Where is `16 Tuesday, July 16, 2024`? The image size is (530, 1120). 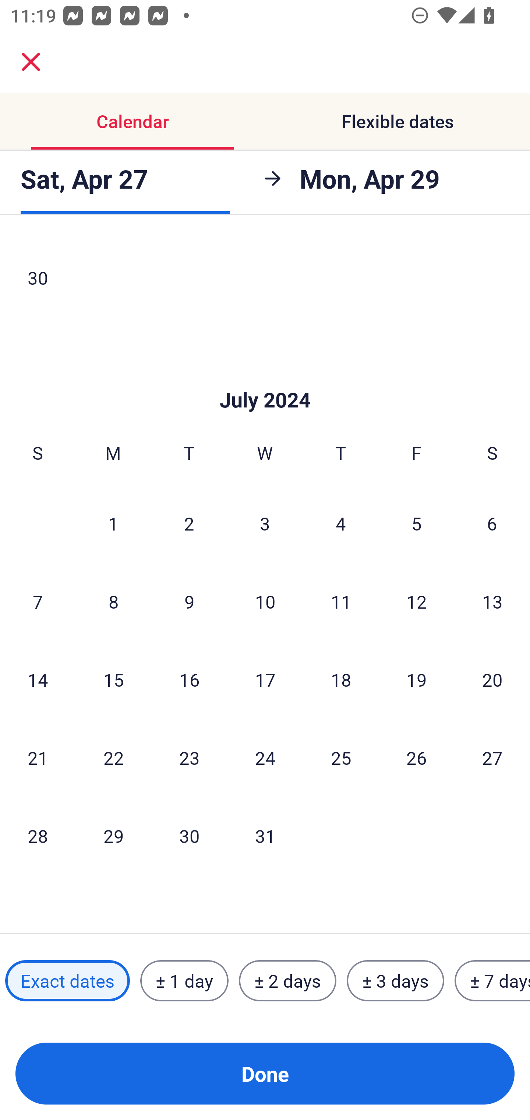
16 Tuesday, July 16, 2024 is located at coordinates (189, 679).